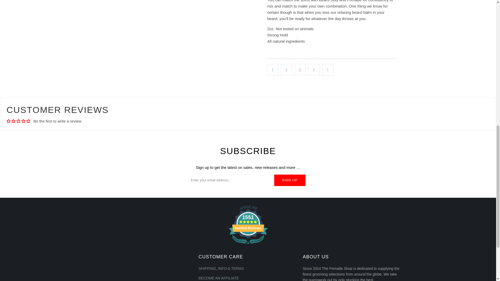 The width and height of the screenshot is (500, 281). What do you see at coordinates (301, 70) in the screenshot?
I see `Share this on Pinterest` at bounding box center [301, 70].